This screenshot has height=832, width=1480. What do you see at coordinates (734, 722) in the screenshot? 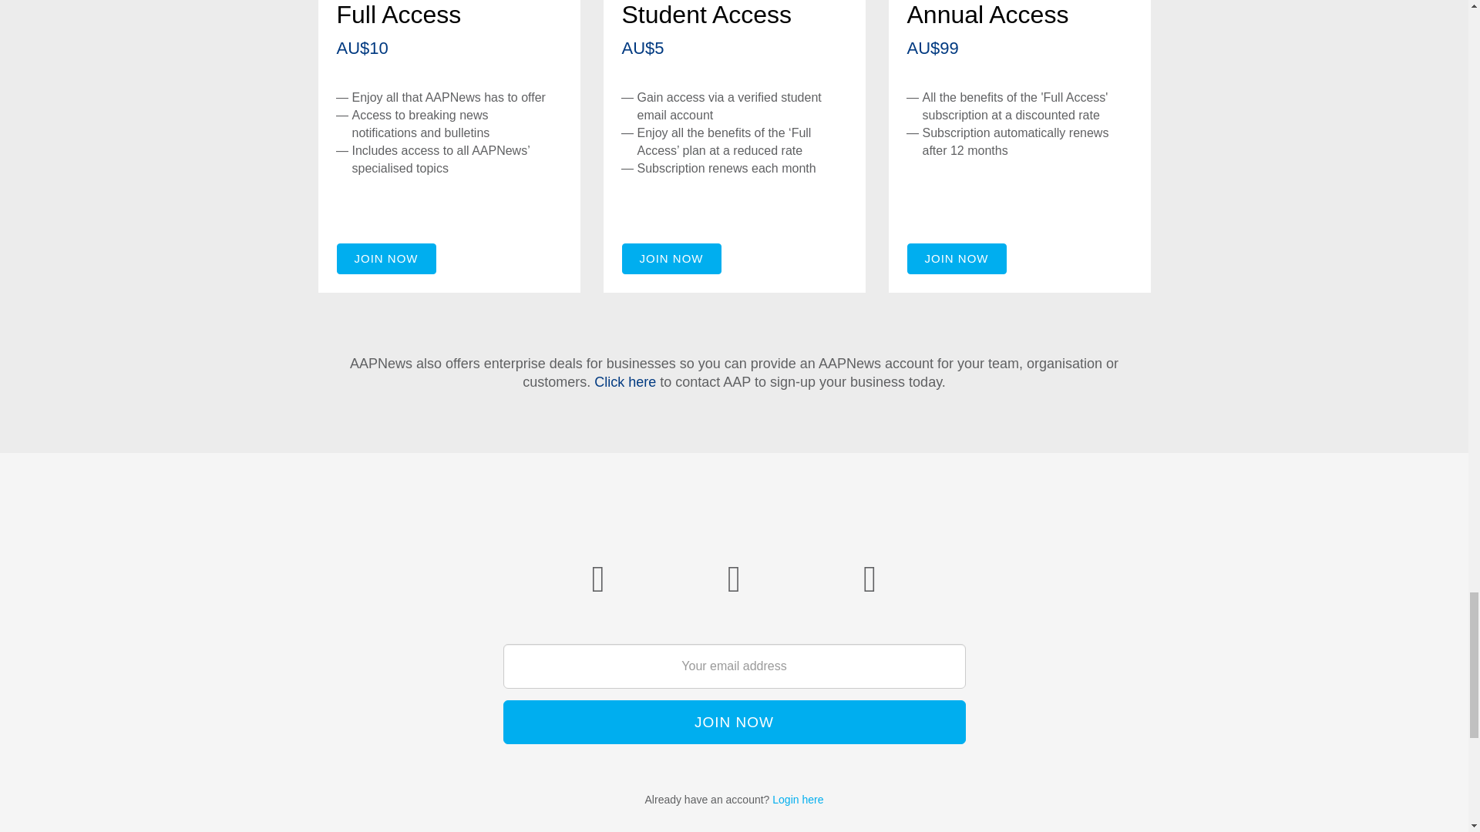
I see `JOIN NOW` at bounding box center [734, 722].